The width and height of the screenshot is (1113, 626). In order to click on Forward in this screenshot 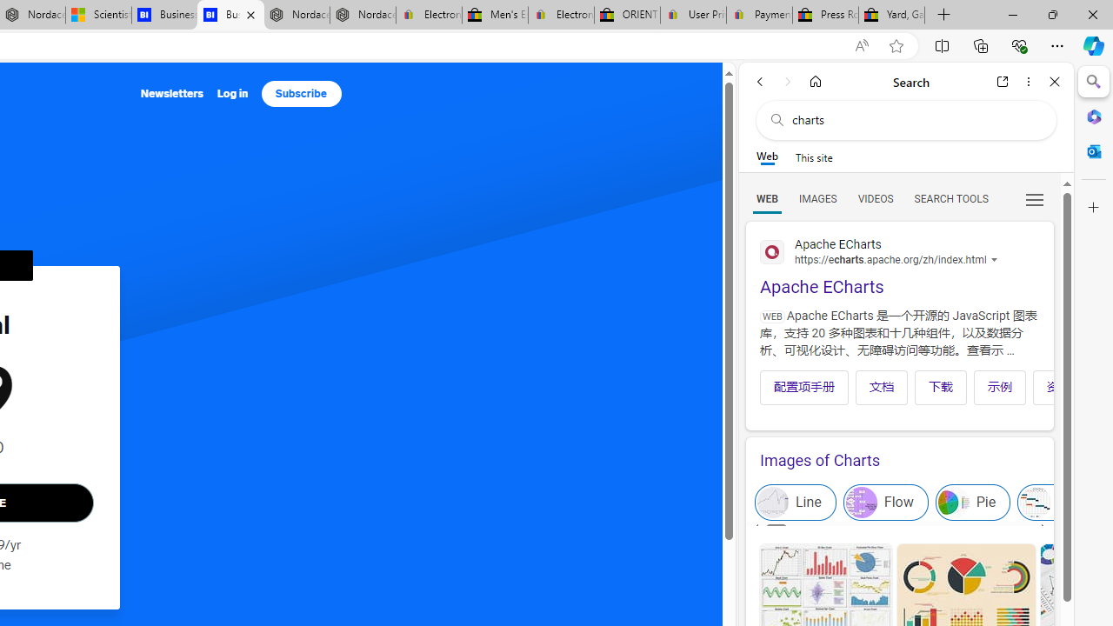, I will do `click(788, 82)`.